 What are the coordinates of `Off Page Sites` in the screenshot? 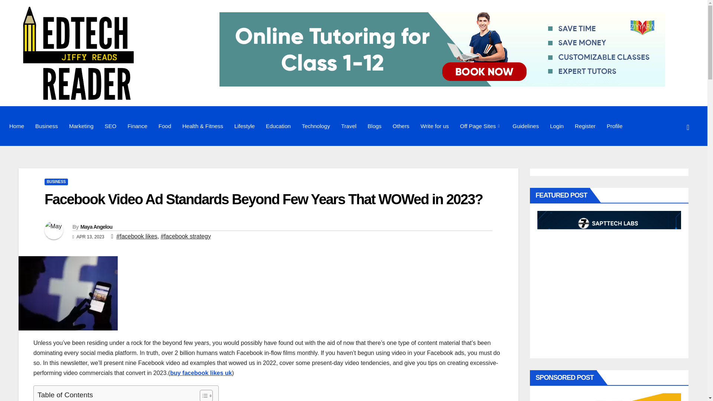 It's located at (481, 126).